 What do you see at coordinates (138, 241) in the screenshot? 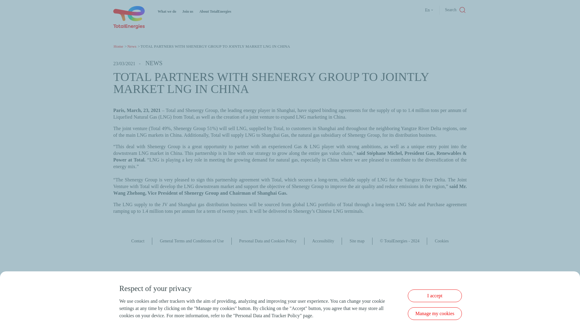
I see `Contact` at bounding box center [138, 241].